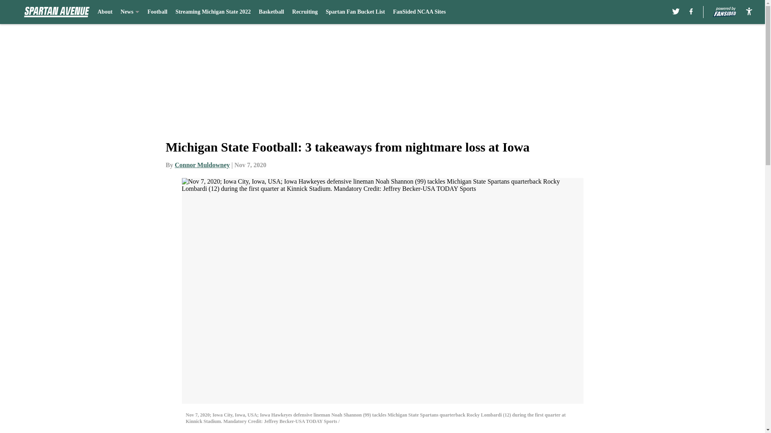 The height and width of the screenshot is (433, 771). Describe the element at coordinates (271, 12) in the screenshot. I see `Basketball` at that location.